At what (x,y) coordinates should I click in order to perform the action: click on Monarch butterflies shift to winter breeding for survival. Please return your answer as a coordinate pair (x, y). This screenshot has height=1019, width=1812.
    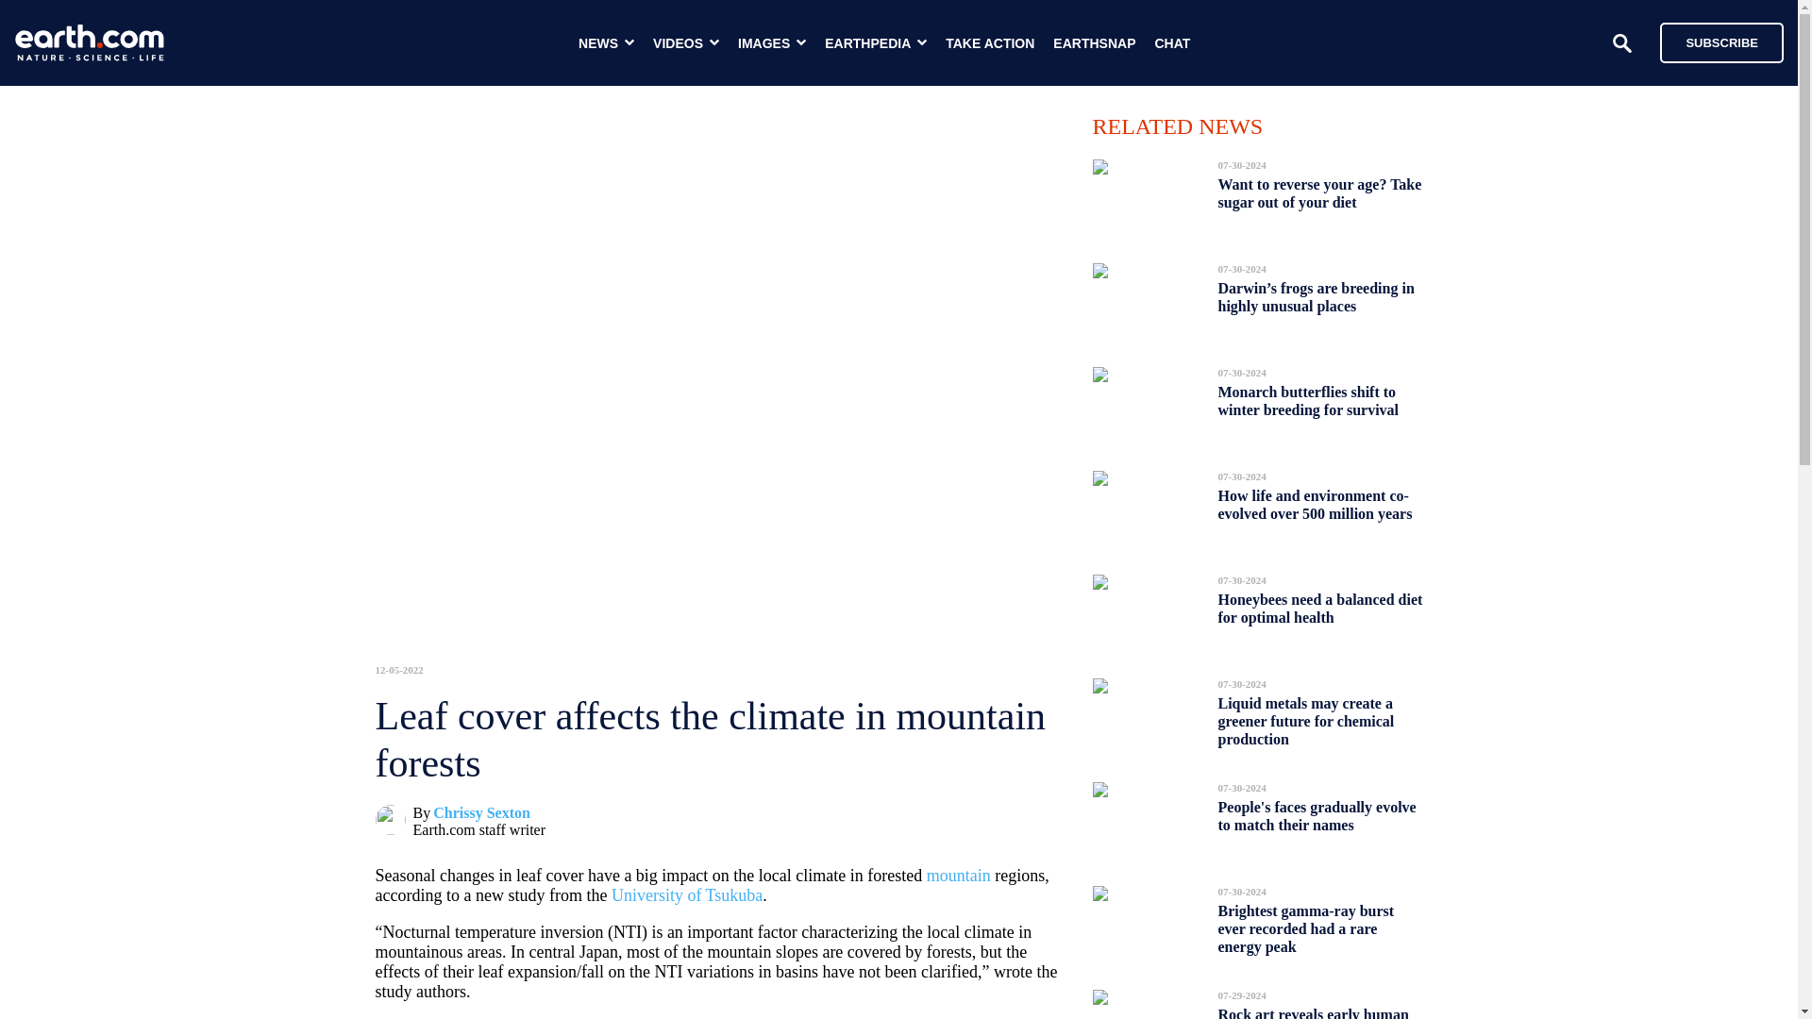
    Looking at the image, I should click on (1308, 400).